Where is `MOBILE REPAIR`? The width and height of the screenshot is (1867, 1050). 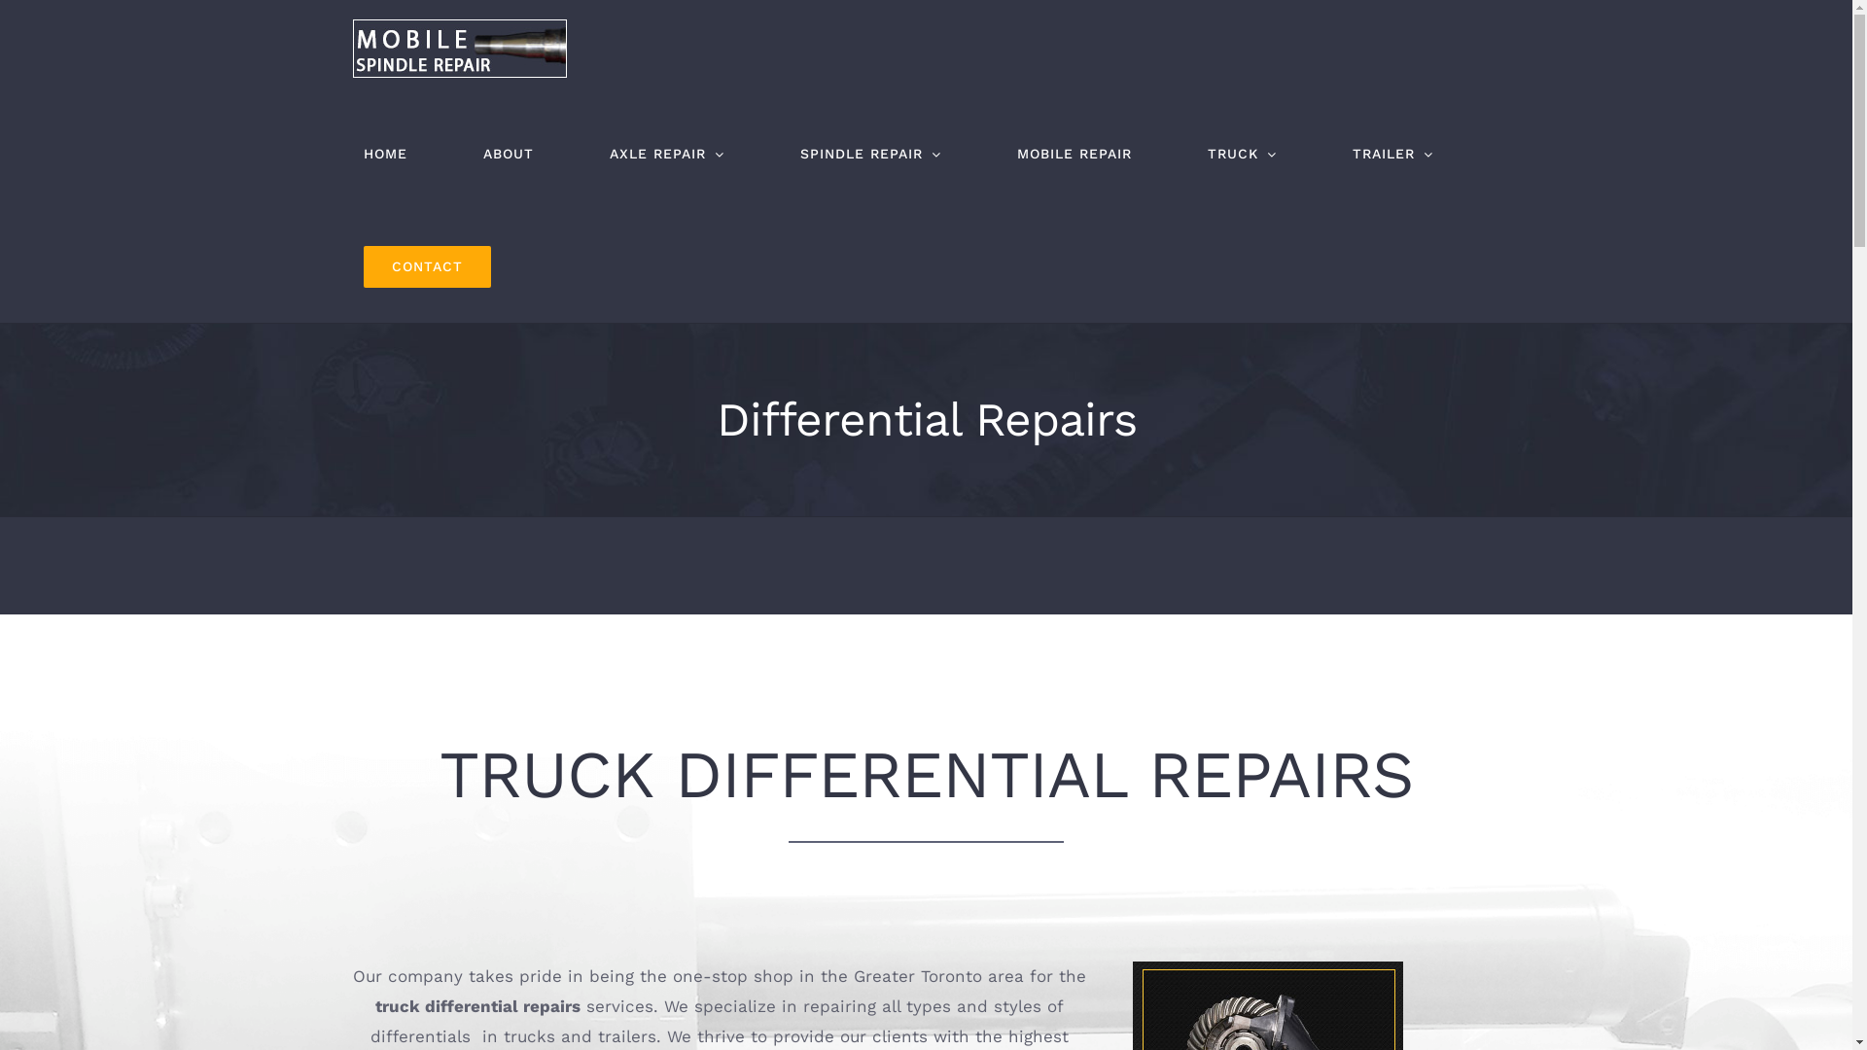
MOBILE REPAIR is located at coordinates (1074, 154).